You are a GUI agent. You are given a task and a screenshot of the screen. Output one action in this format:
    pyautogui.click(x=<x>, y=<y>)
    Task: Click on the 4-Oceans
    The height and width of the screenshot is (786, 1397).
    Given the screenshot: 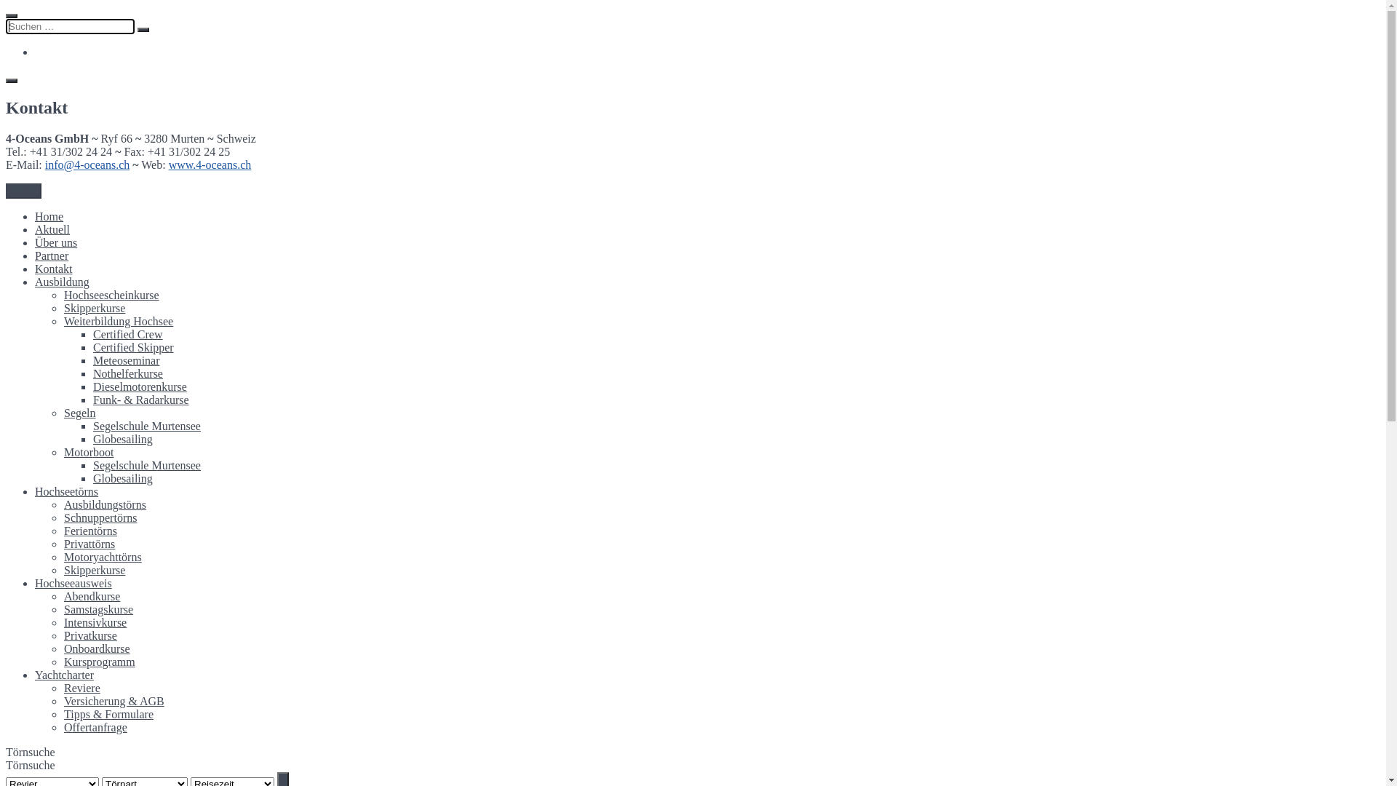 What is the action you would take?
    pyautogui.click(x=28, y=23)
    